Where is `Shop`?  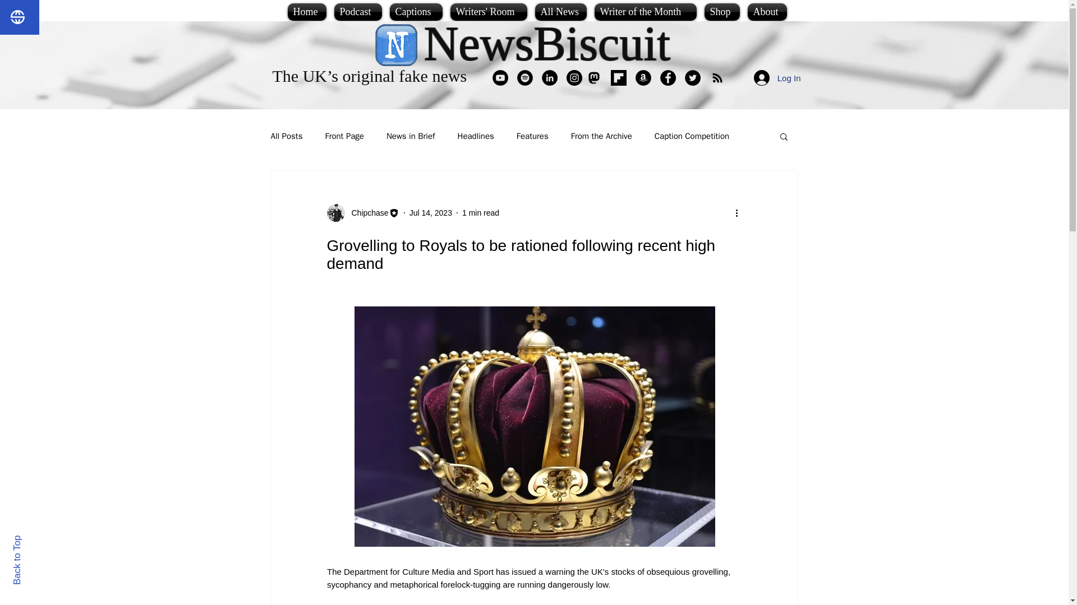 Shop is located at coordinates (721, 12).